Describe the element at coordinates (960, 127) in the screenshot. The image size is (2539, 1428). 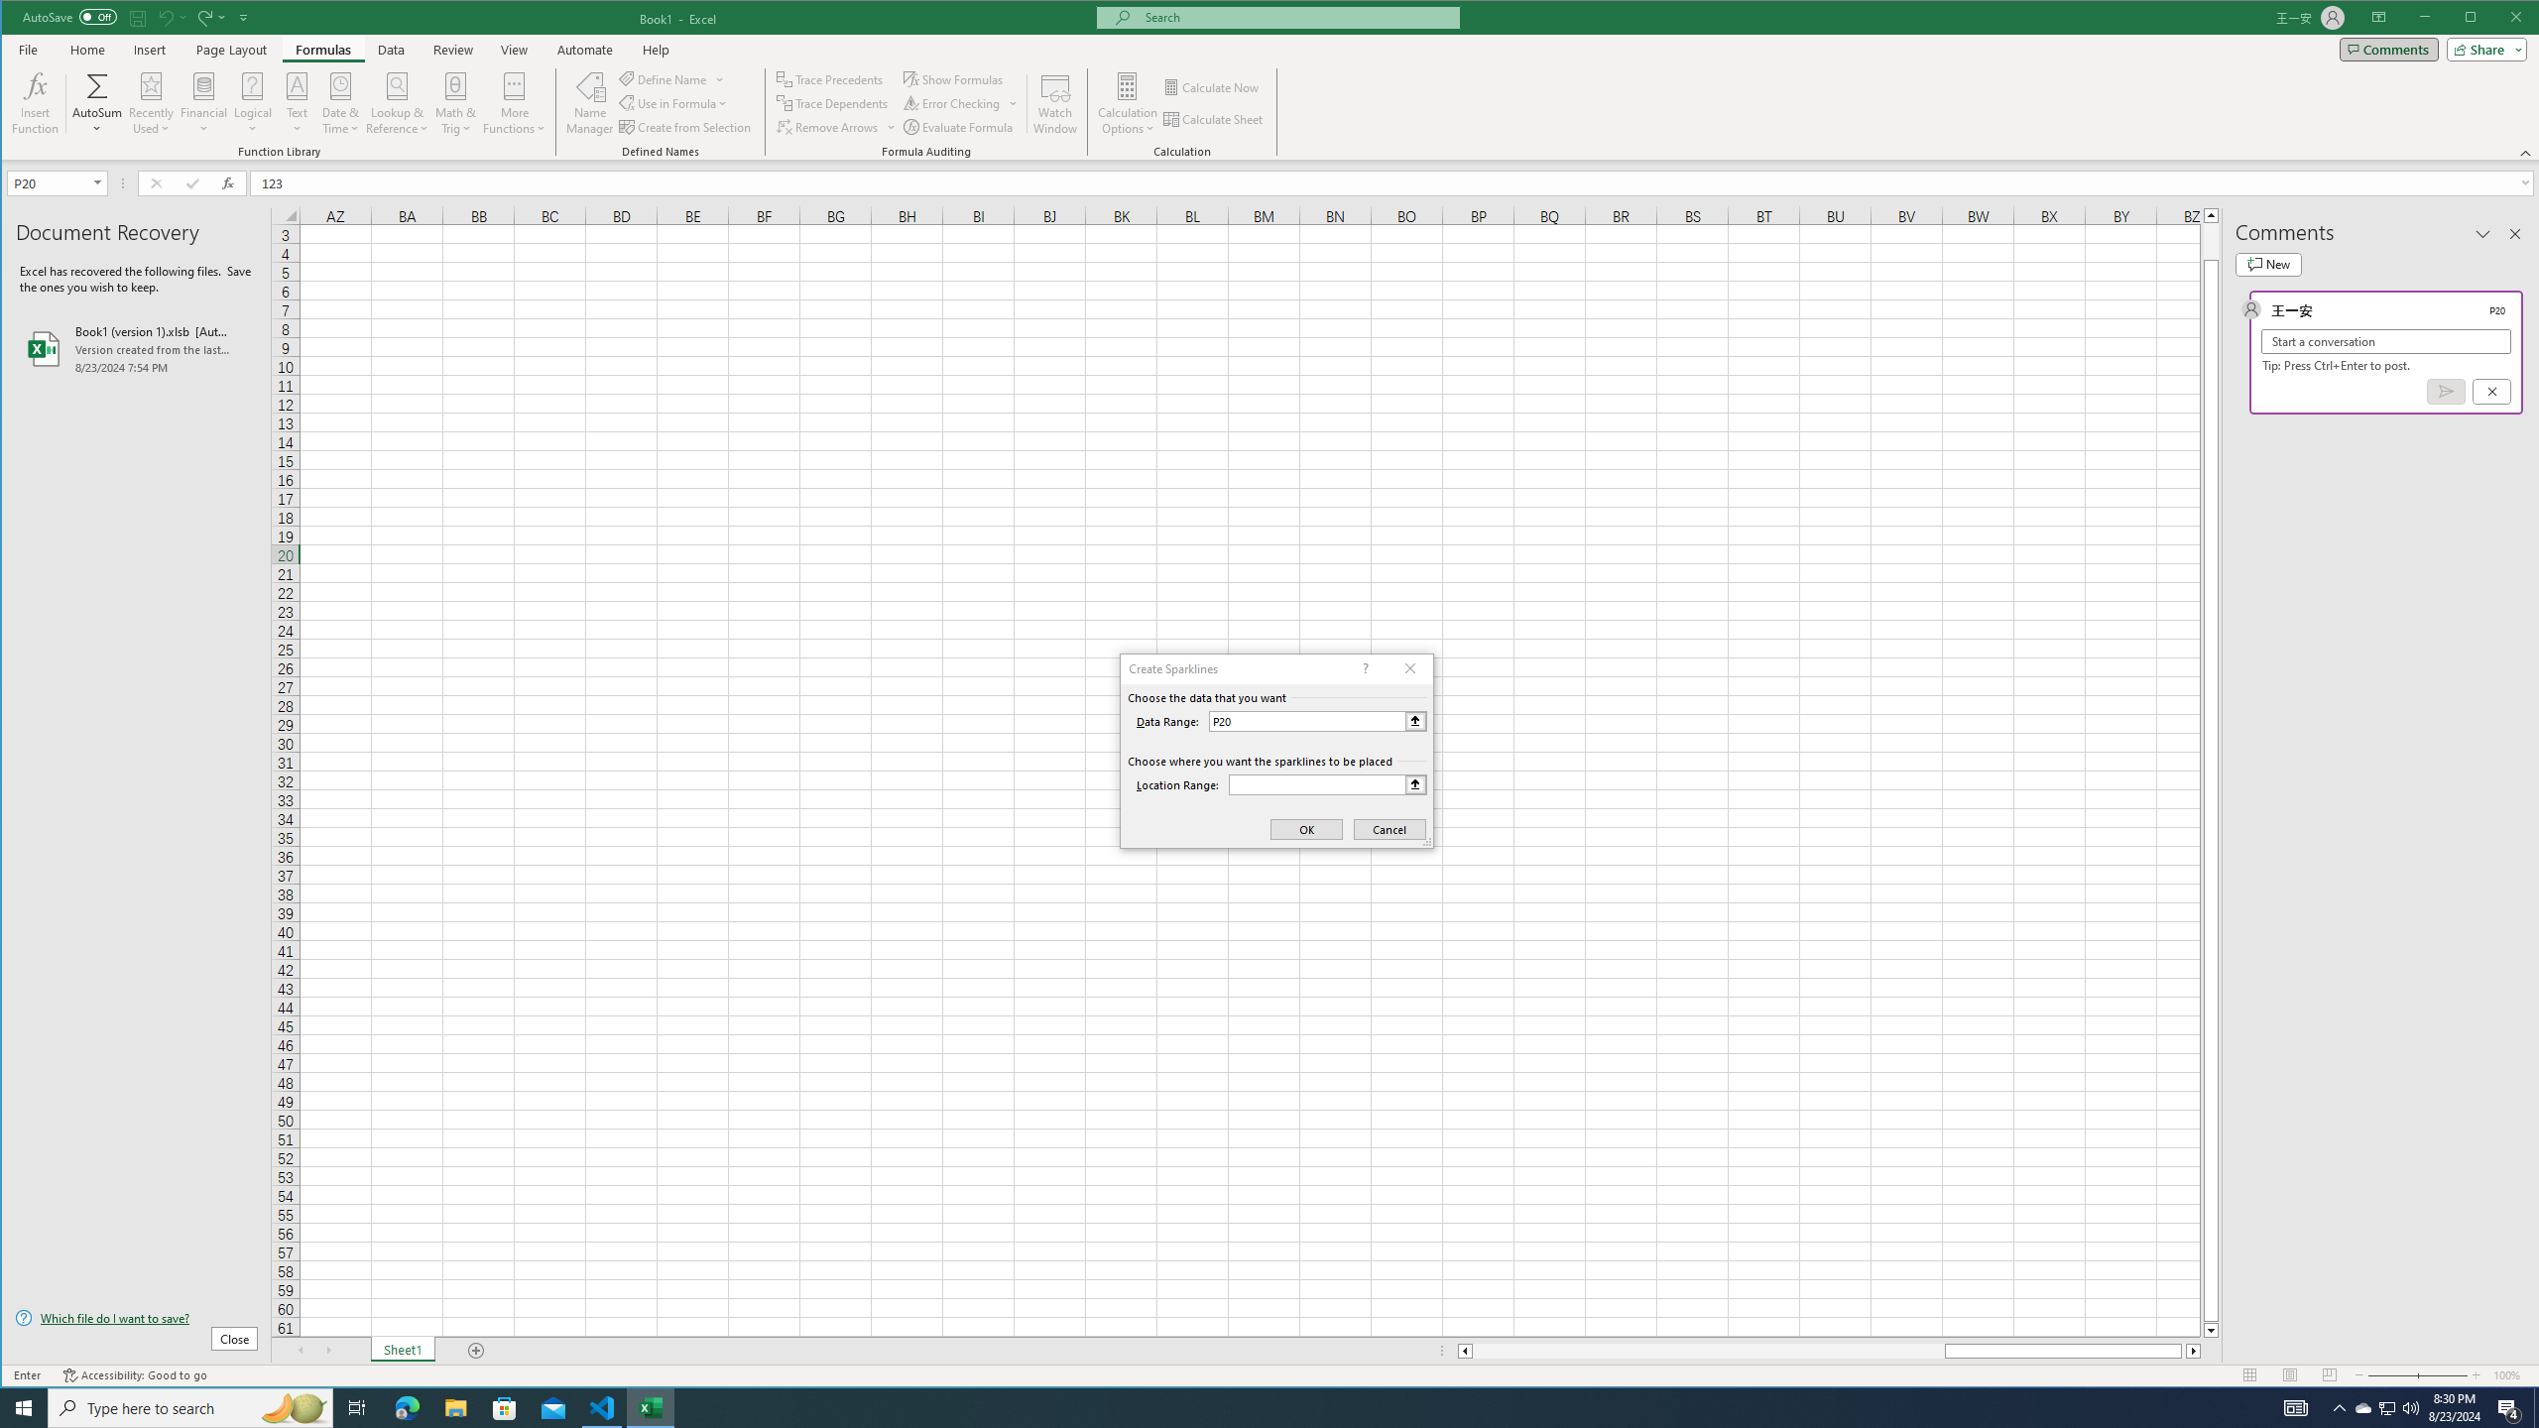
I see `Evaluate Formula` at that location.